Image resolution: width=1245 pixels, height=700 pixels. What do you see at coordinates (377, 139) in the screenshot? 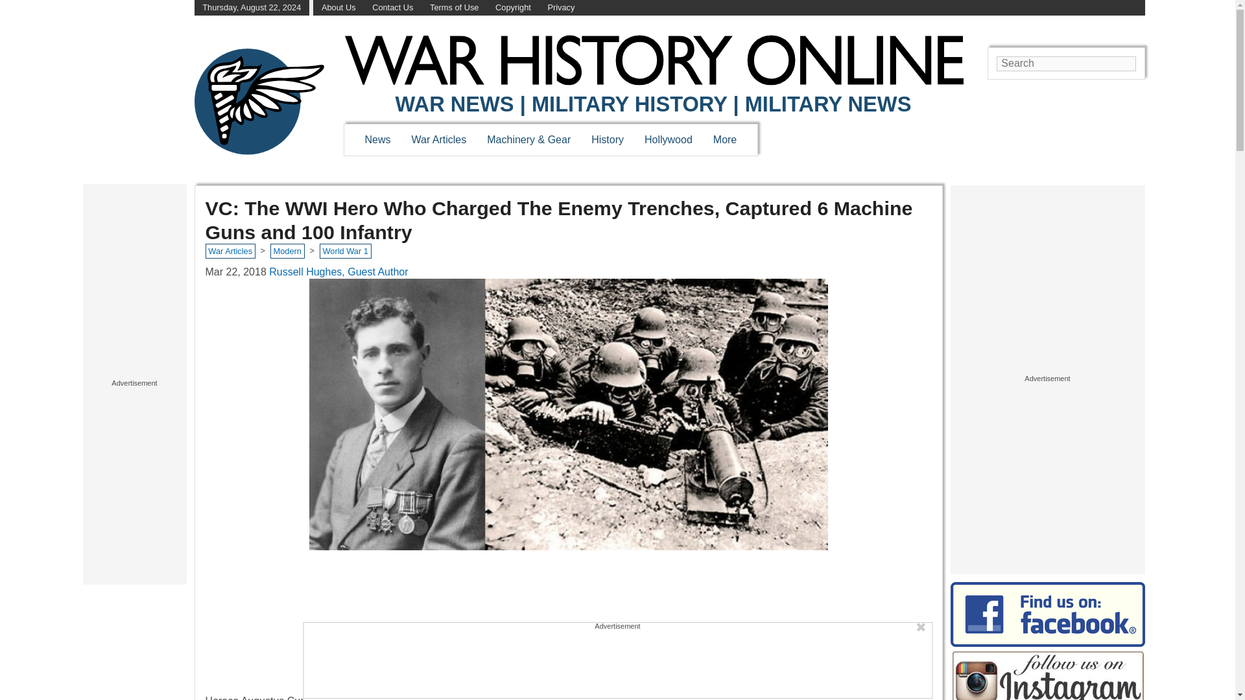
I see `News` at bounding box center [377, 139].